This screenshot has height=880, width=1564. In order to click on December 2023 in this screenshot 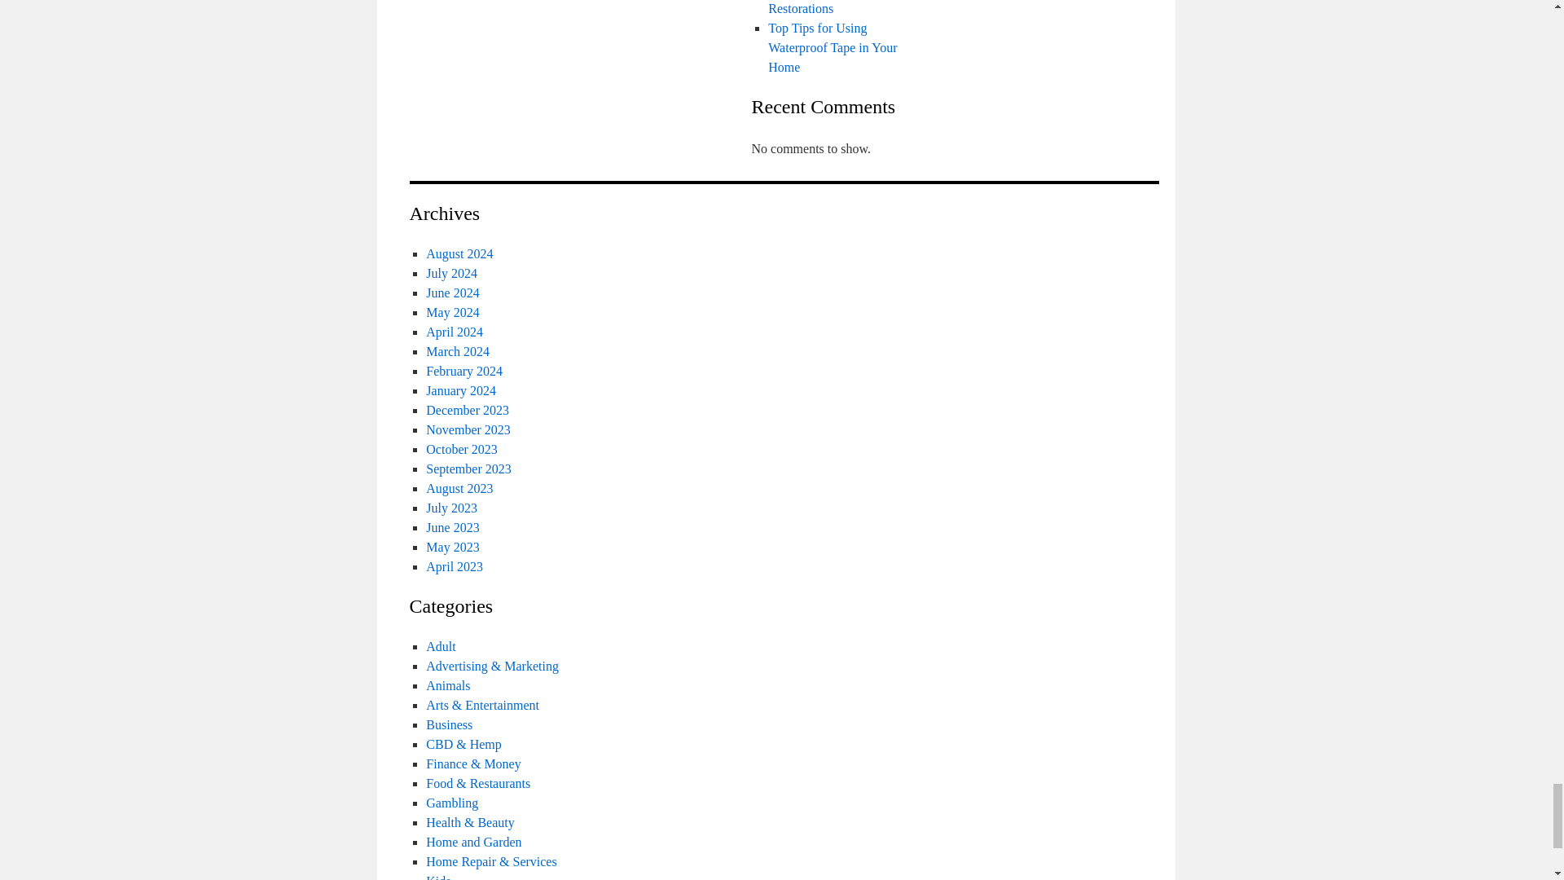, I will do `click(468, 409)`.